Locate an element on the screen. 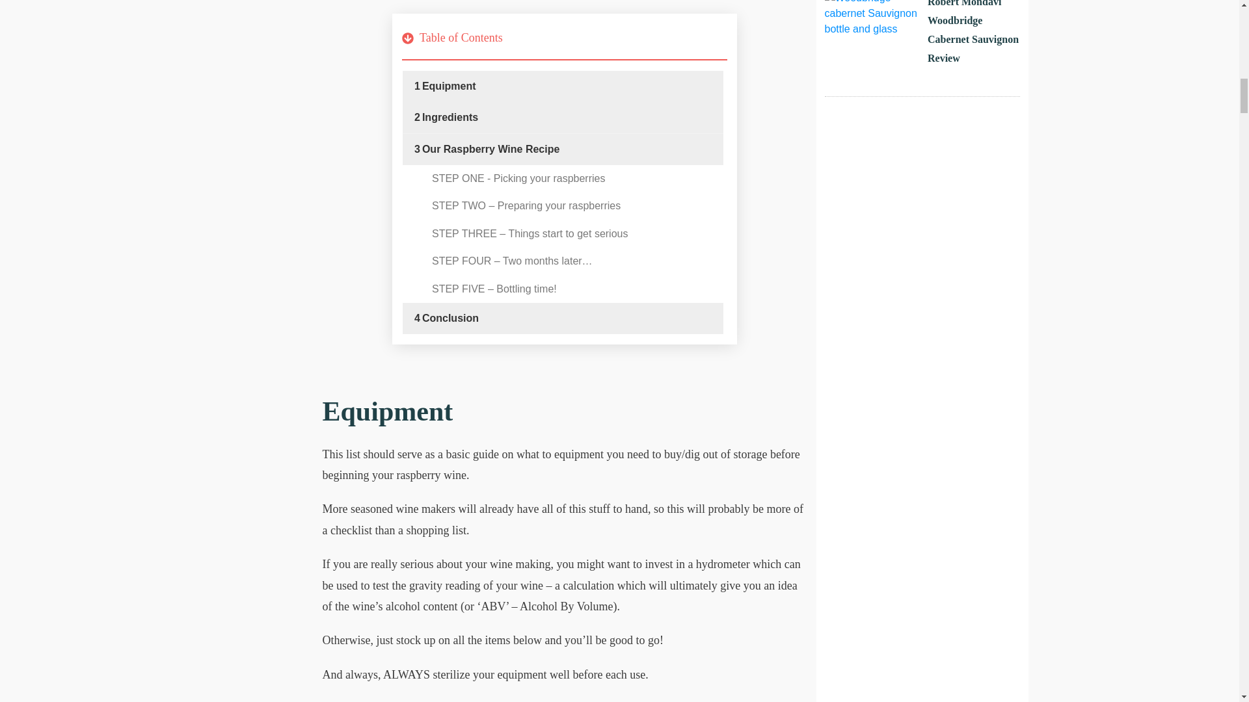  Ingredients is located at coordinates (450, 117).